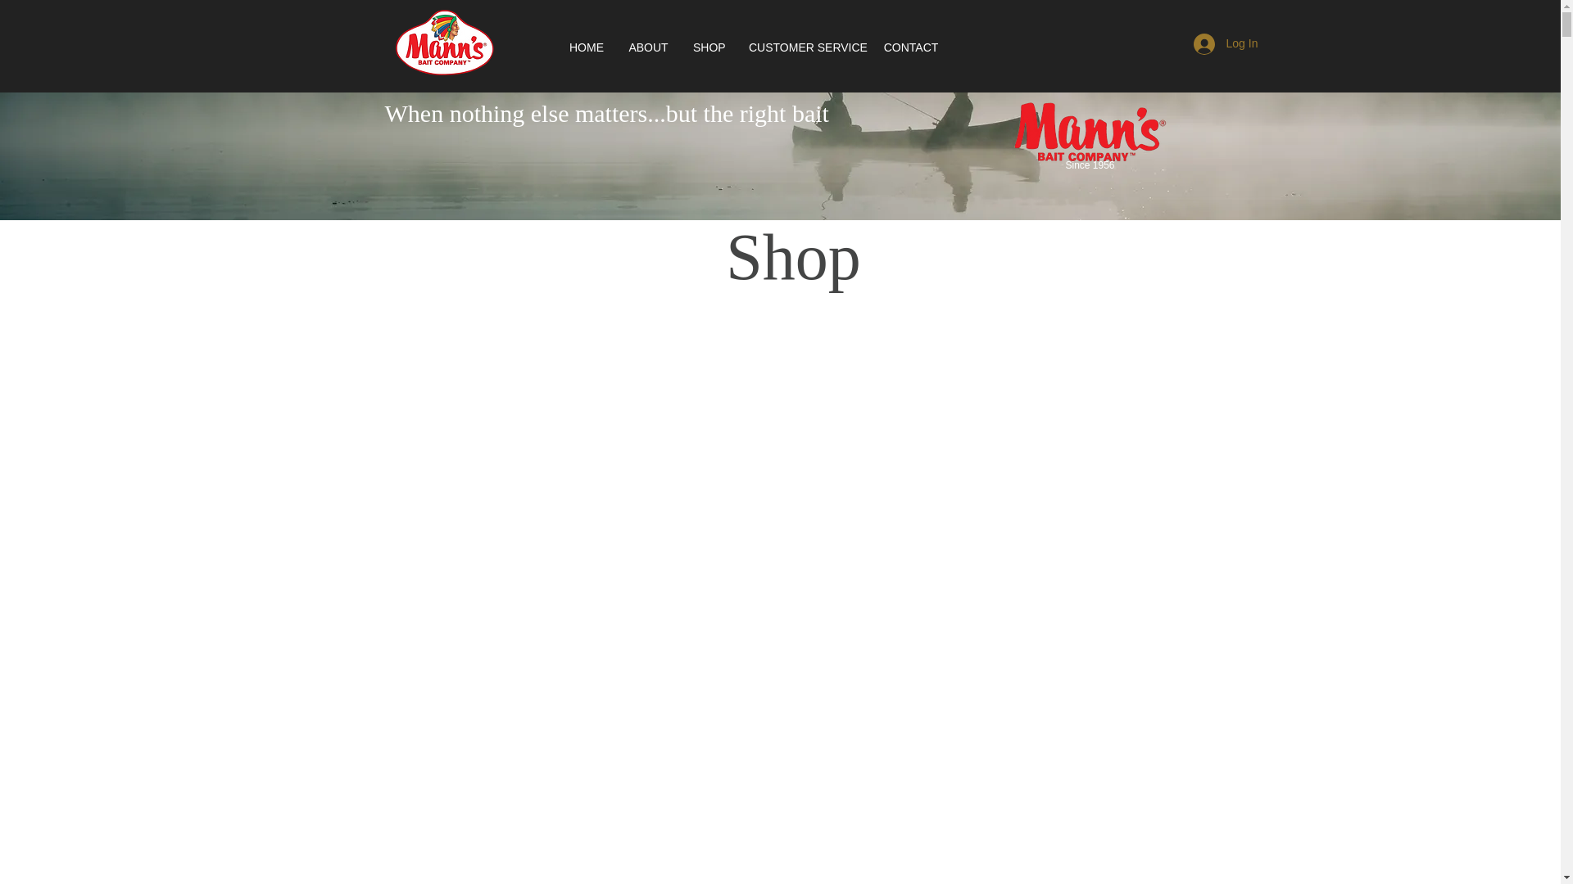  What do you see at coordinates (1214, 44) in the screenshot?
I see `Log In` at bounding box center [1214, 44].